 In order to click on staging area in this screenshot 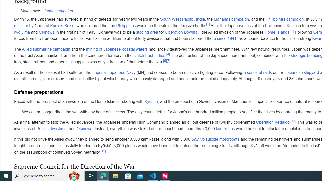, I will do `click(147, 32)`.